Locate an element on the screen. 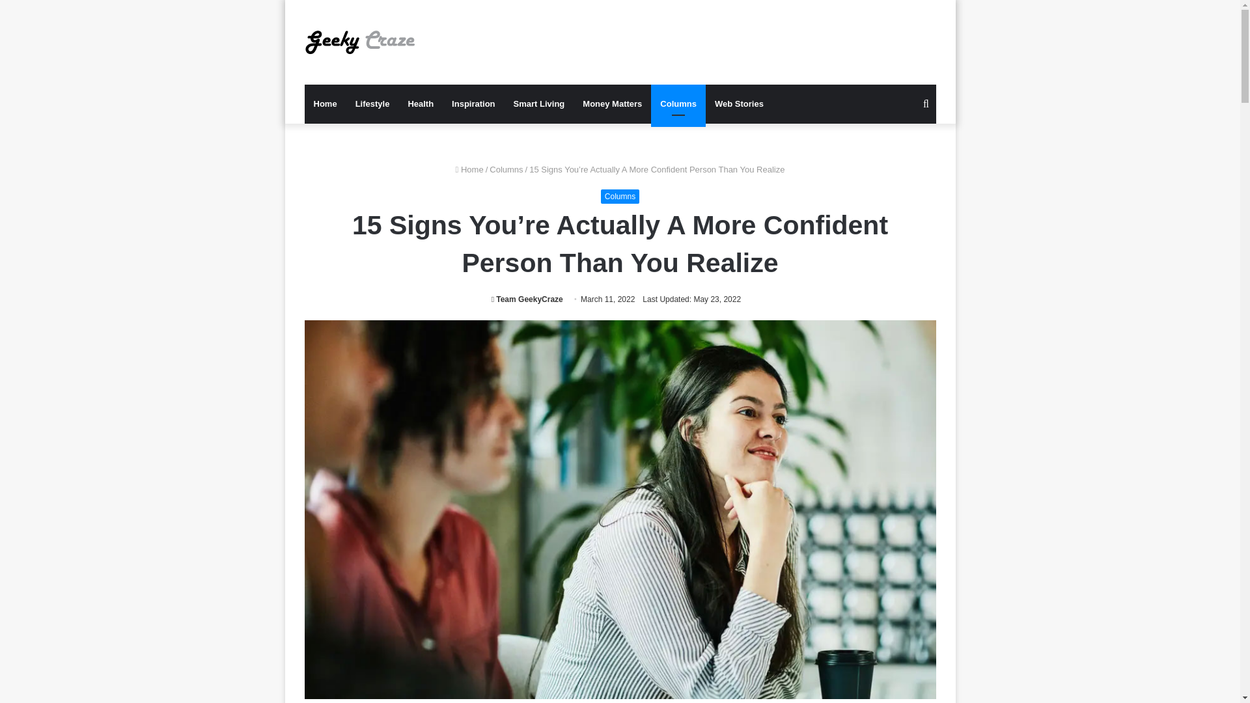 The width and height of the screenshot is (1250, 703). Lifestyle is located at coordinates (372, 104).